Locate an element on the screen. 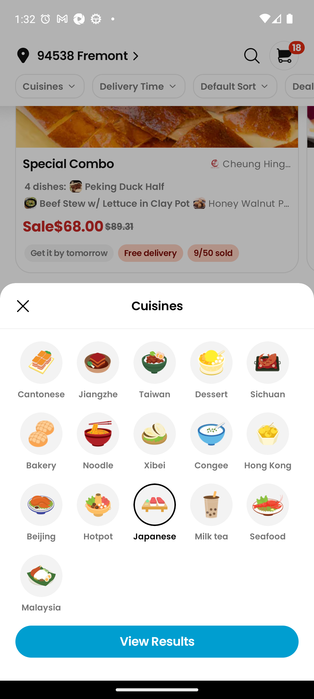 Image resolution: width=314 pixels, height=699 pixels. Image Image Japanese is located at coordinates (155, 513).